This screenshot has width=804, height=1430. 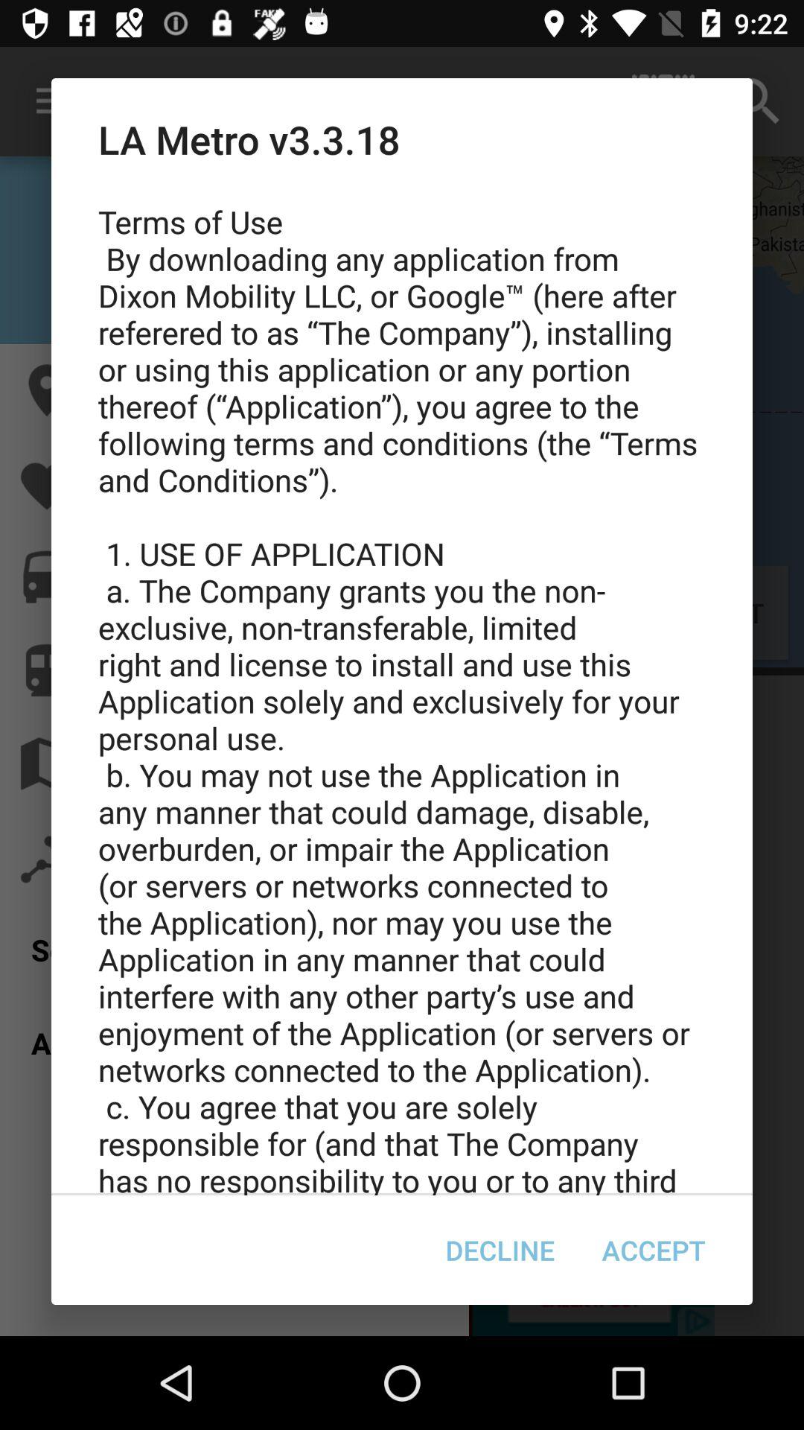 What do you see at coordinates (500, 1250) in the screenshot?
I see `launch item to the left of accept` at bounding box center [500, 1250].